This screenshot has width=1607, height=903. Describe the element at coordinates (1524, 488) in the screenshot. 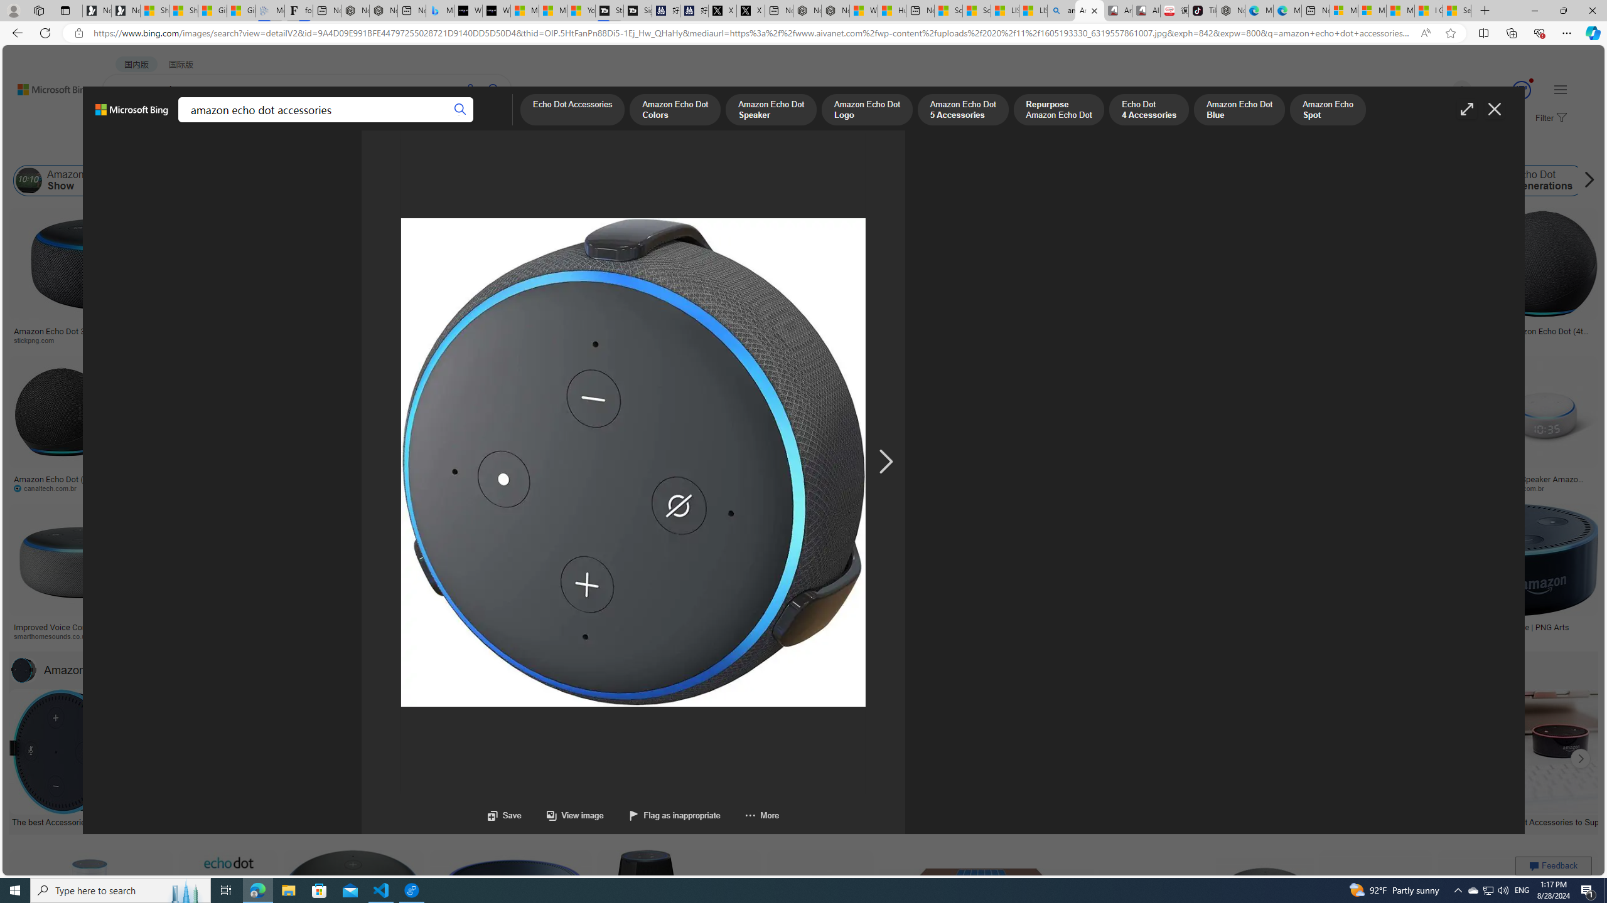

I see `inpower.com.br` at that location.